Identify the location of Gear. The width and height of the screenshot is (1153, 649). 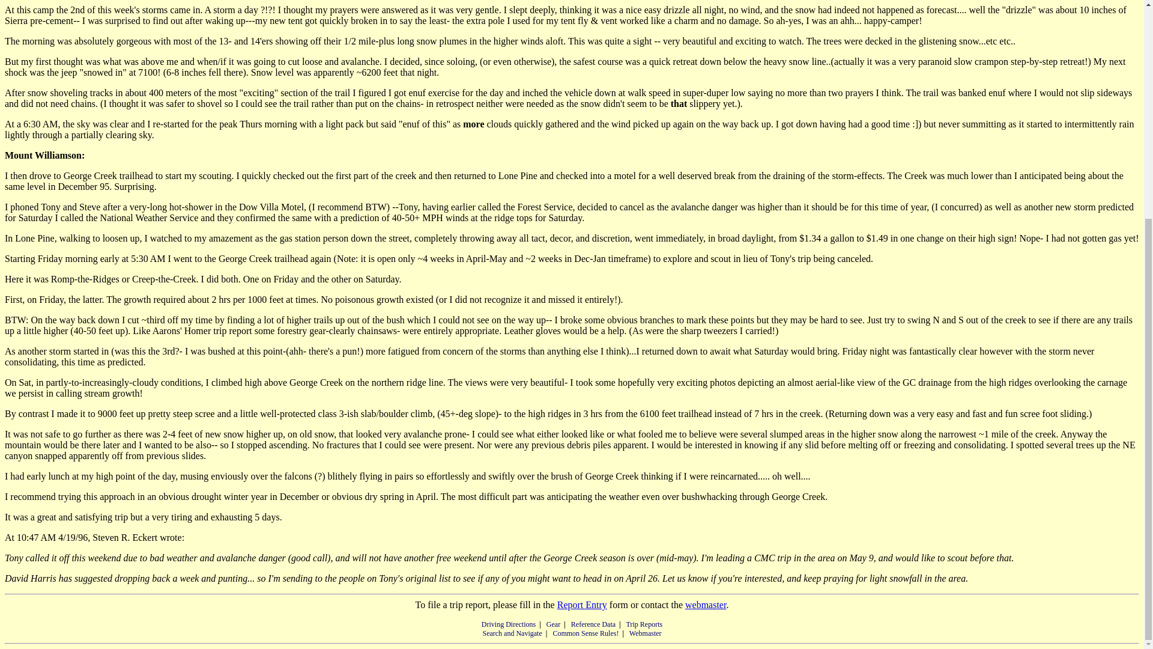
(554, 624).